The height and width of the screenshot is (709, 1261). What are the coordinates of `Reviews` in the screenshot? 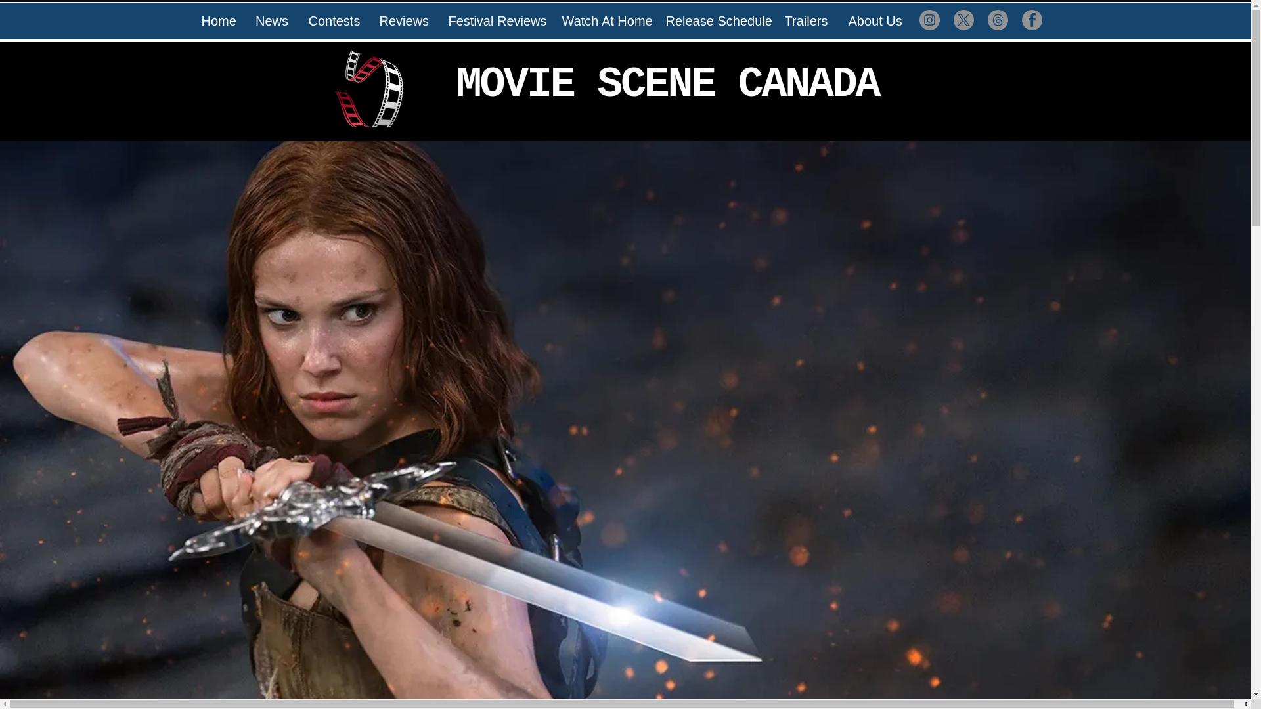 It's located at (403, 21).